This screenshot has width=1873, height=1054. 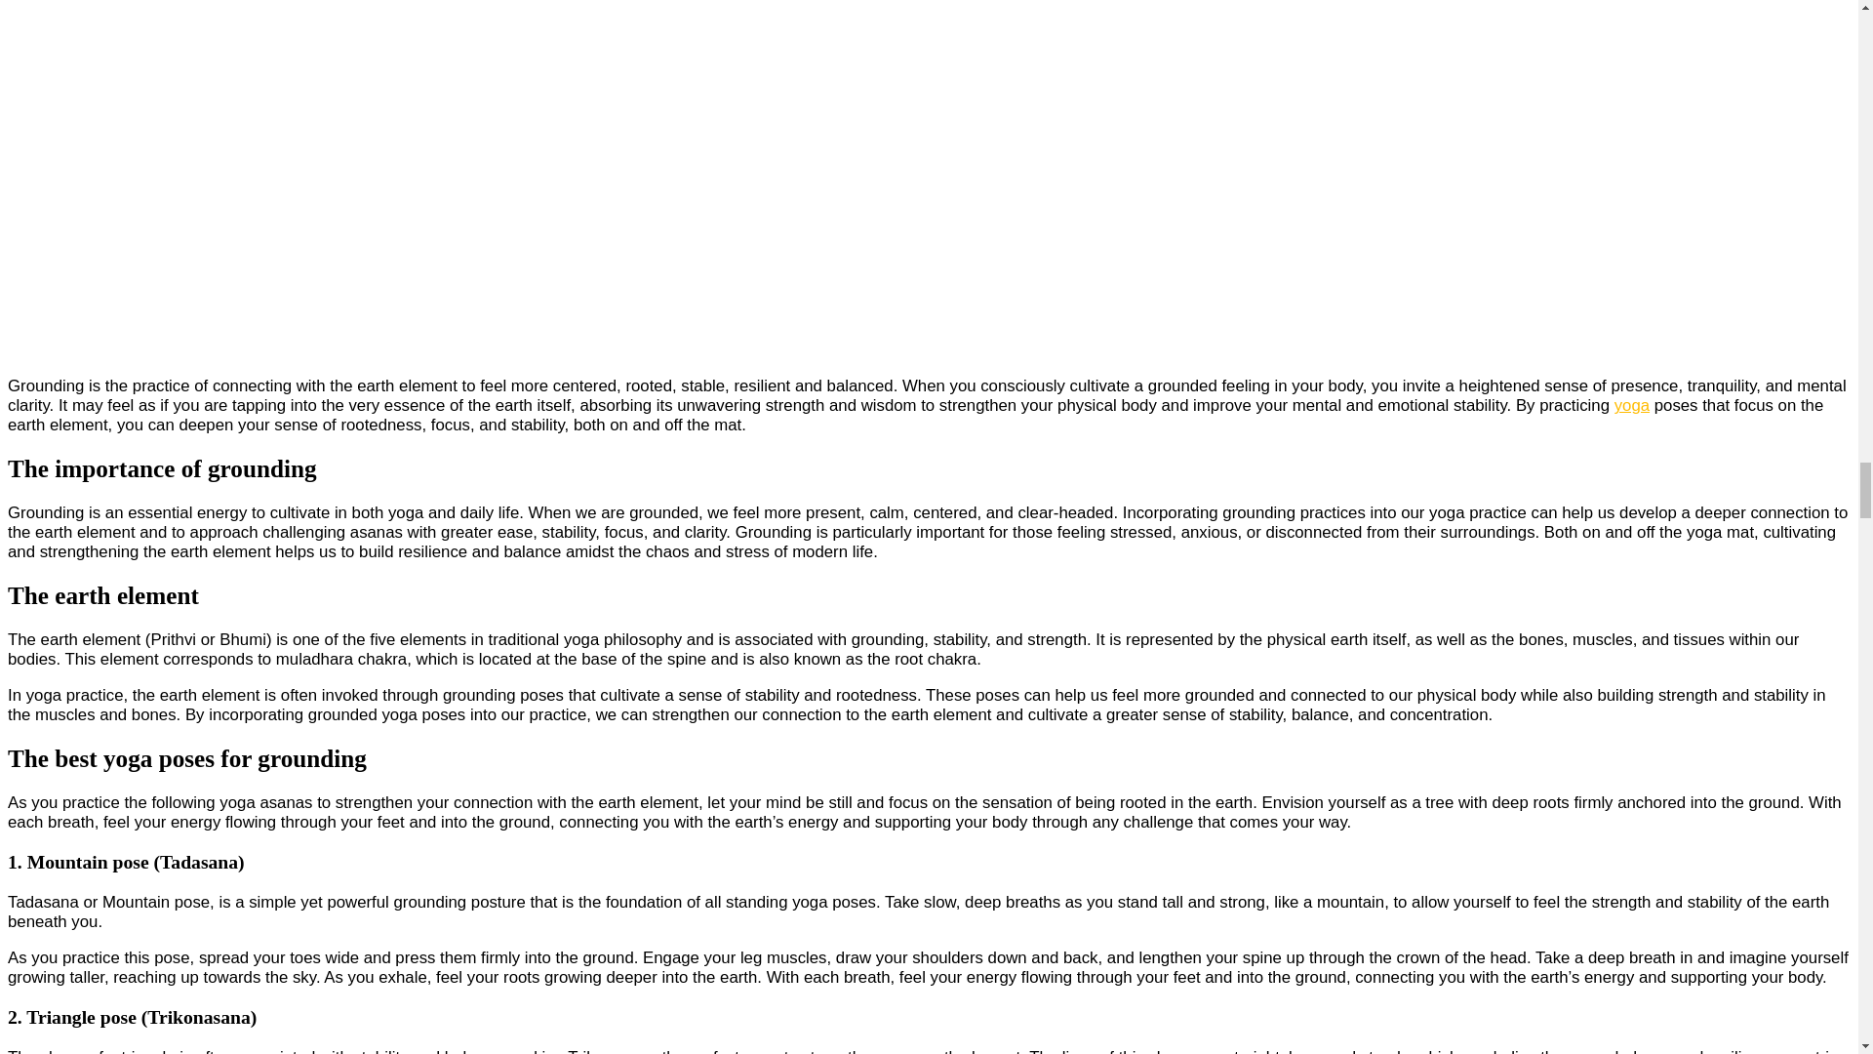 What do you see at coordinates (1632, 406) in the screenshot?
I see `yoga` at bounding box center [1632, 406].